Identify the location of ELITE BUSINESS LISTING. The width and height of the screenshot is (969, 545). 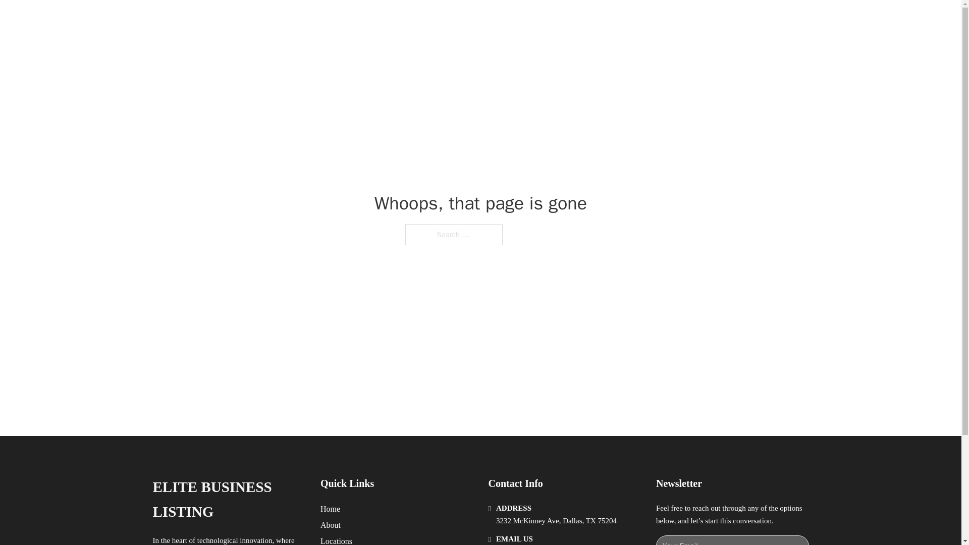
(228, 500).